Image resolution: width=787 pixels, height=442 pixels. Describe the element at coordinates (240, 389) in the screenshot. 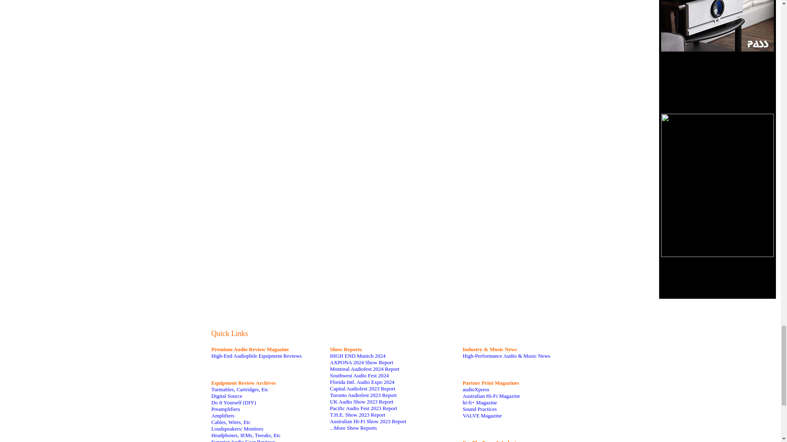

I see `Turntables, Cartridges, Etc` at that location.